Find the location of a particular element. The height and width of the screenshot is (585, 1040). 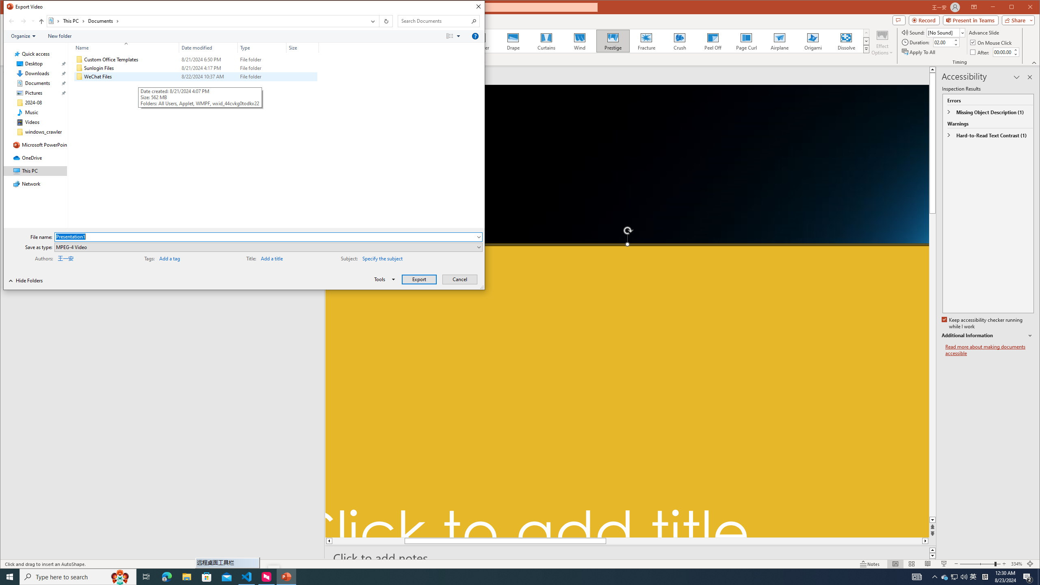

Type is located at coordinates (262, 48).